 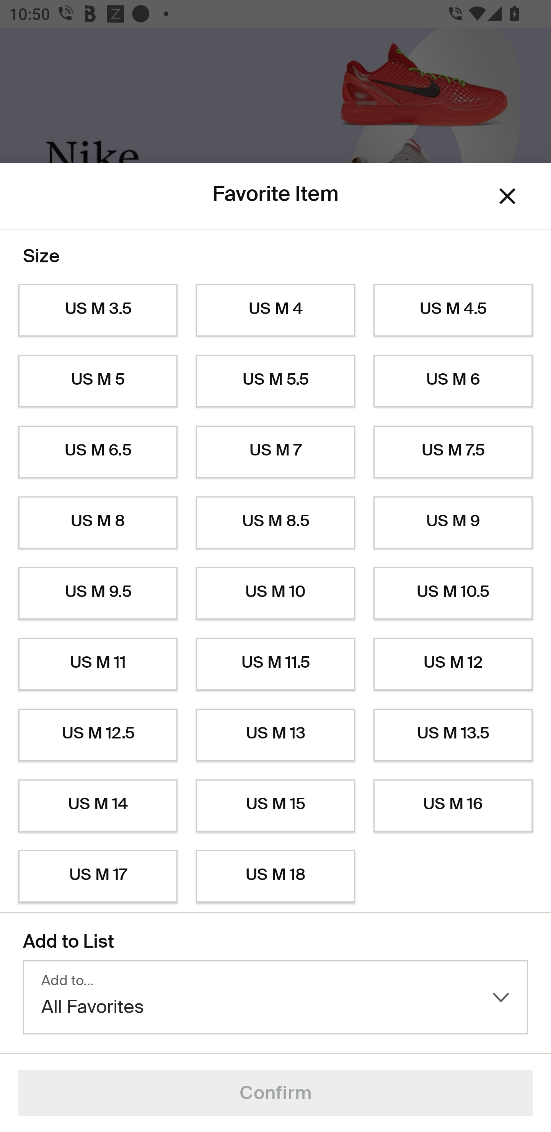 I want to click on US M 16, so click(x=453, y=806).